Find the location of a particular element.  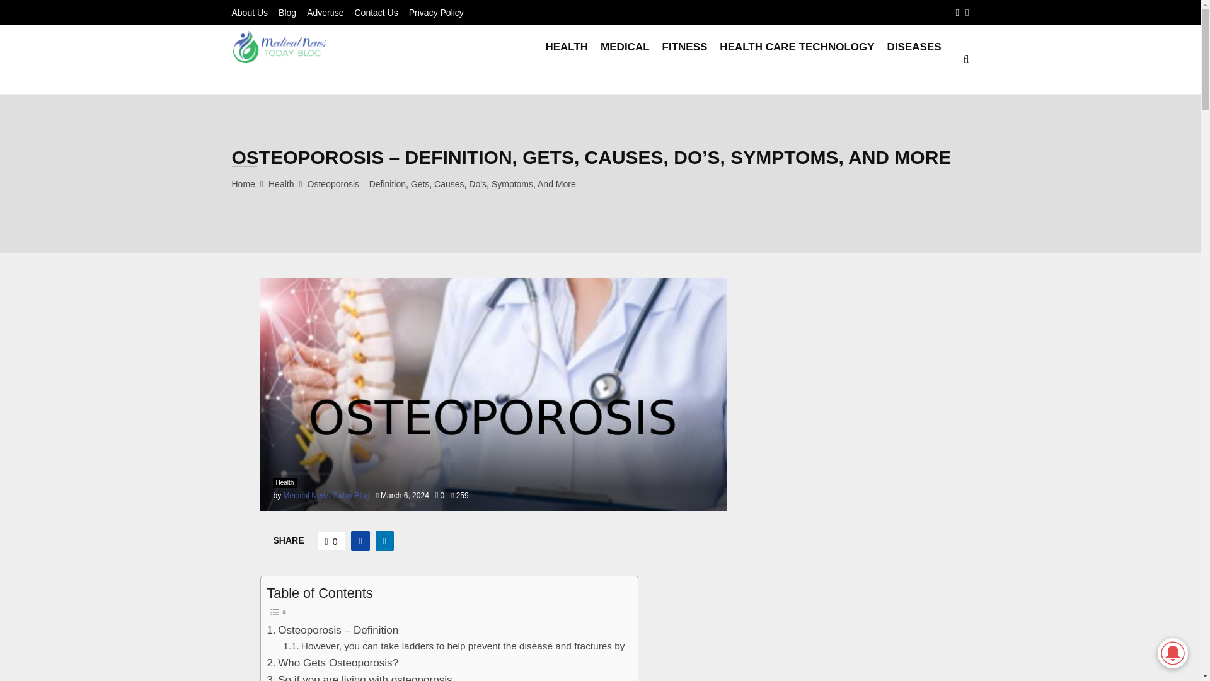

Health is located at coordinates (284, 483).